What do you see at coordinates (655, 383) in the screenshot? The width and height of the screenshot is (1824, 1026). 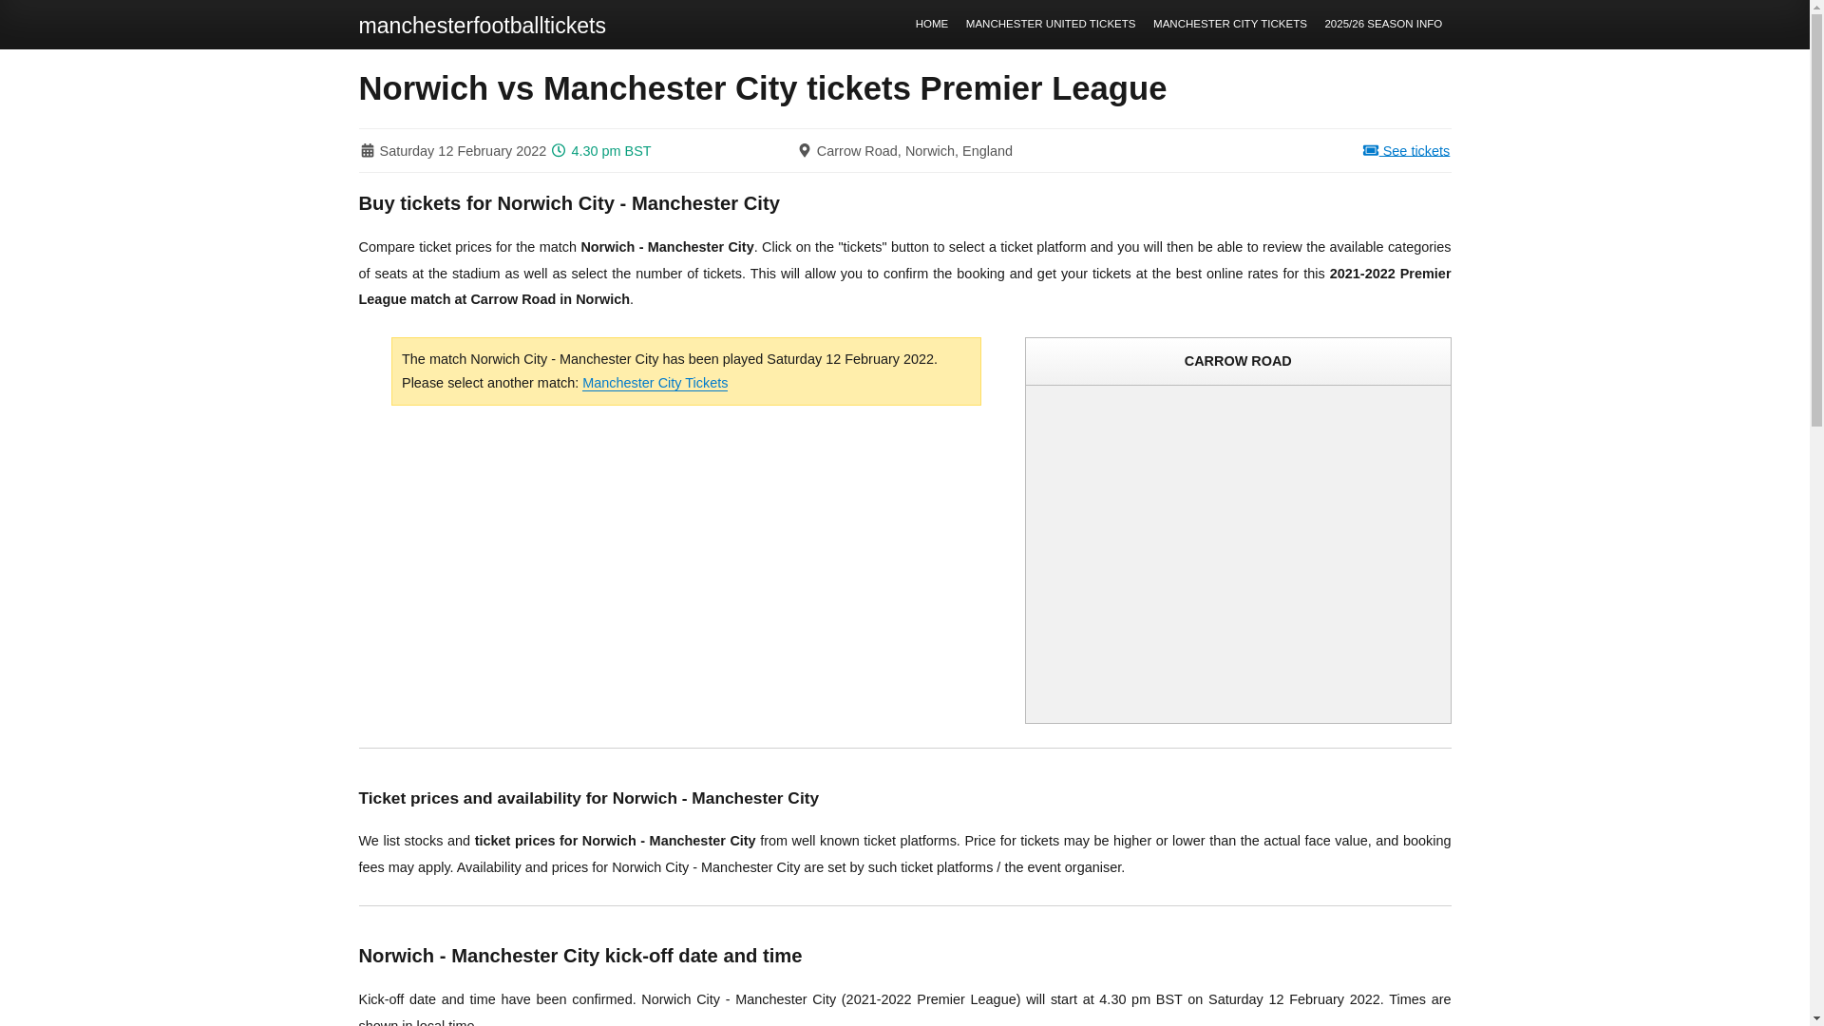 I see `Manchester City Tickets` at bounding box center [655, 383].